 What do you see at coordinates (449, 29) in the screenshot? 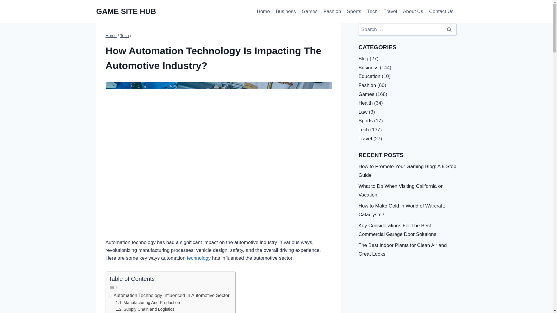
I see `Search` at bounding box center [449, 29].